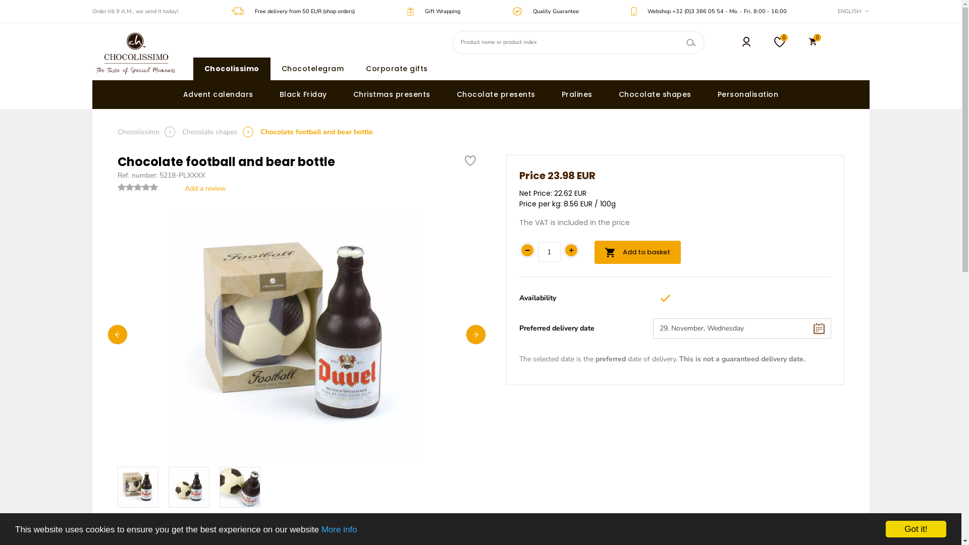 The height and width of the screenshot is (545, 969). Describe the element at coordinates (392, 94) in the screenshot. I see `Christmas presents` at that location.